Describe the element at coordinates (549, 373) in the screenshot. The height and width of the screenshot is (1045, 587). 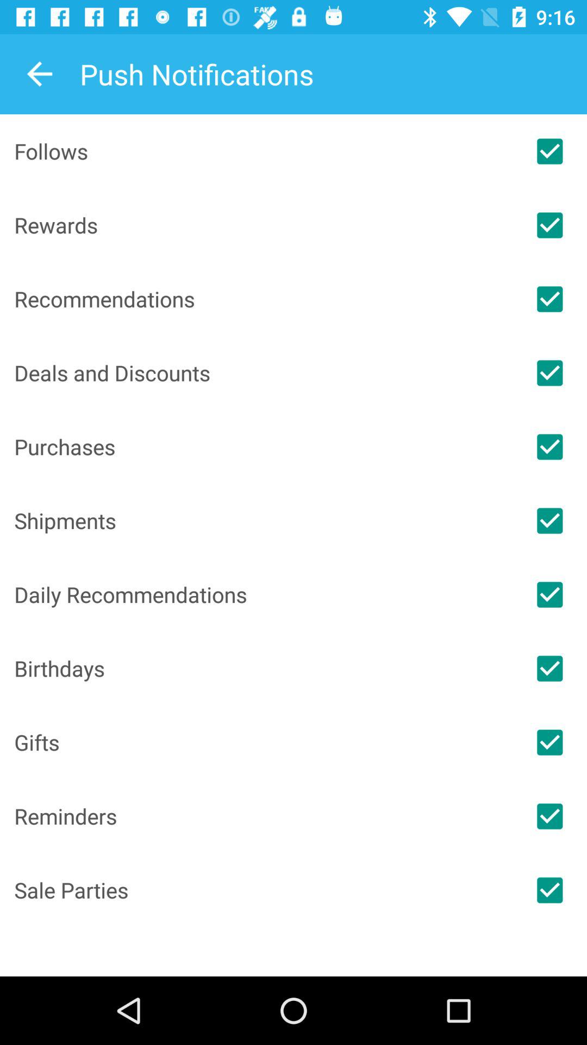
I see `switch the deals and discounts` at that location.